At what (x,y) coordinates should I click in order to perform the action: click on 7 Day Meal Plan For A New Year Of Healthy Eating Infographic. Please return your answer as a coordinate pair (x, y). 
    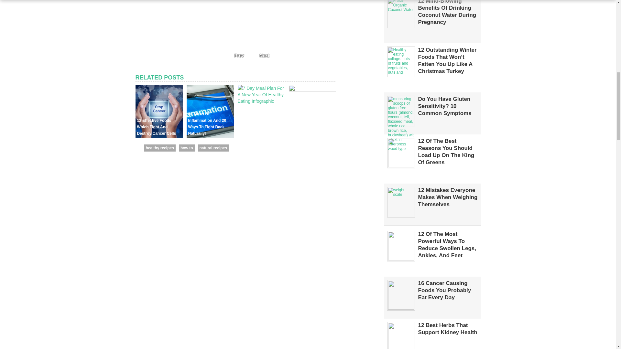
    Looking at the image, I should click on (259, 127).